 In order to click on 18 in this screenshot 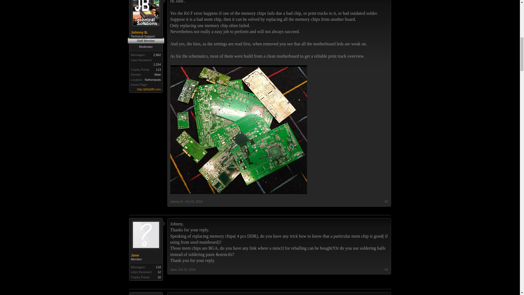, I will do `click(159, 277)`.